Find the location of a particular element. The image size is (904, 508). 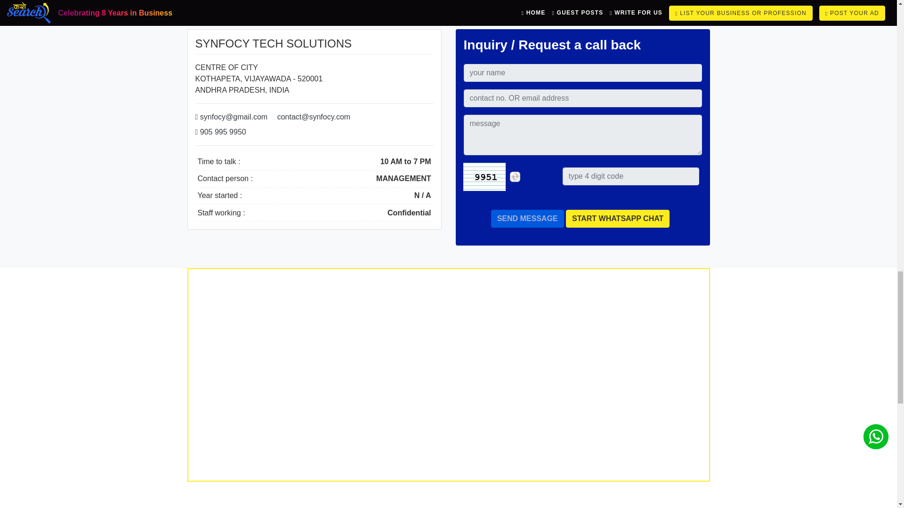

Refresh is located at coordinates (515, 176).